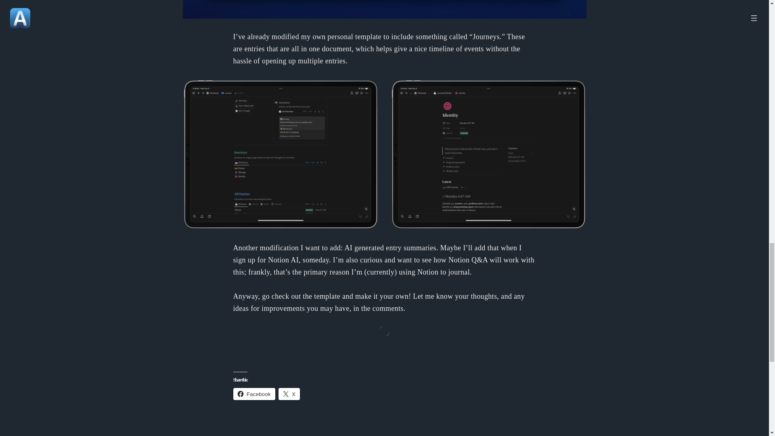  I want to click on Facebook, so click(254, 394).